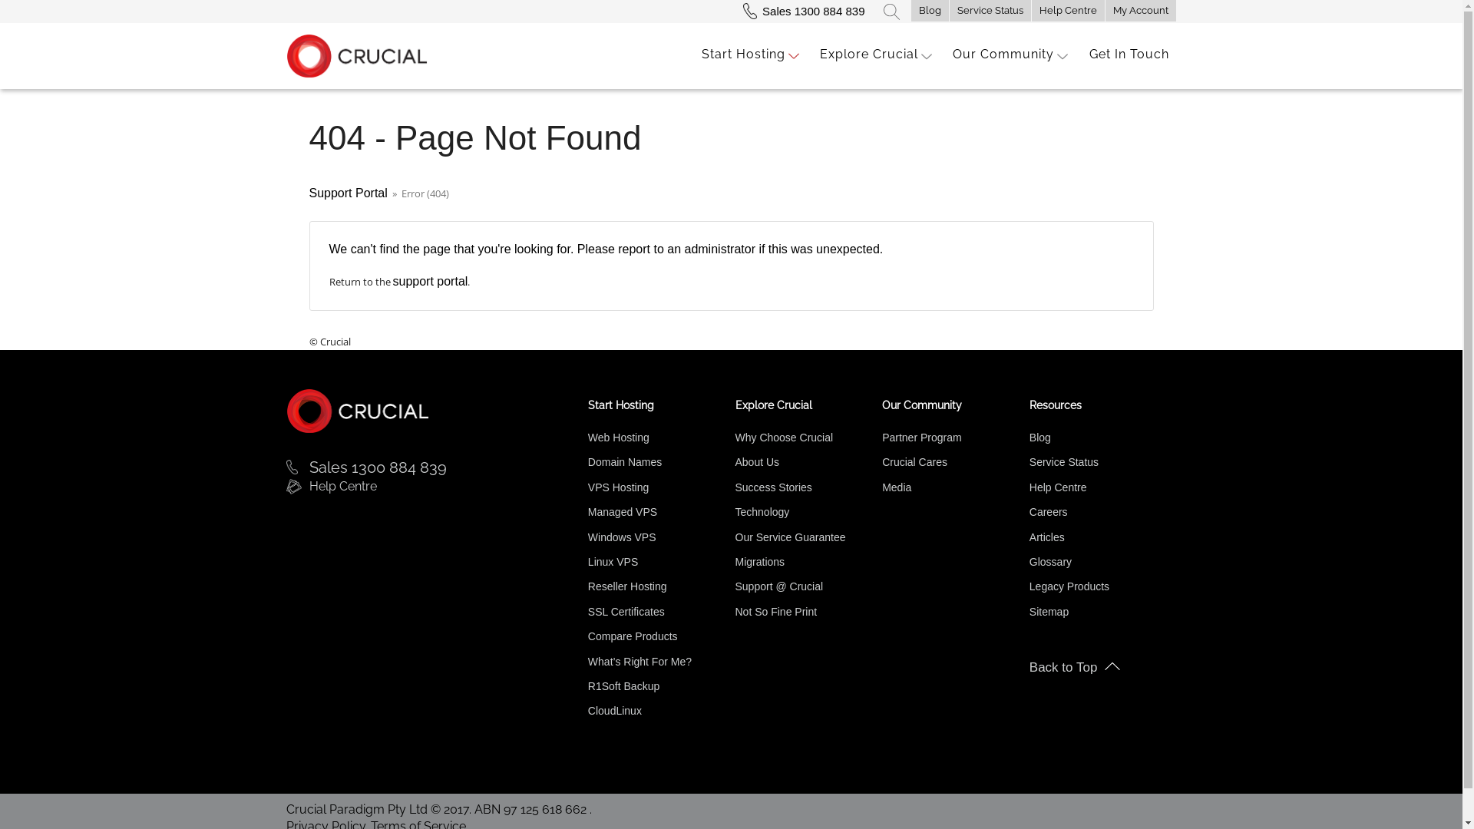 This screenshot has height=829, width=1474. I want to click on My Account, so click(1141, 11).